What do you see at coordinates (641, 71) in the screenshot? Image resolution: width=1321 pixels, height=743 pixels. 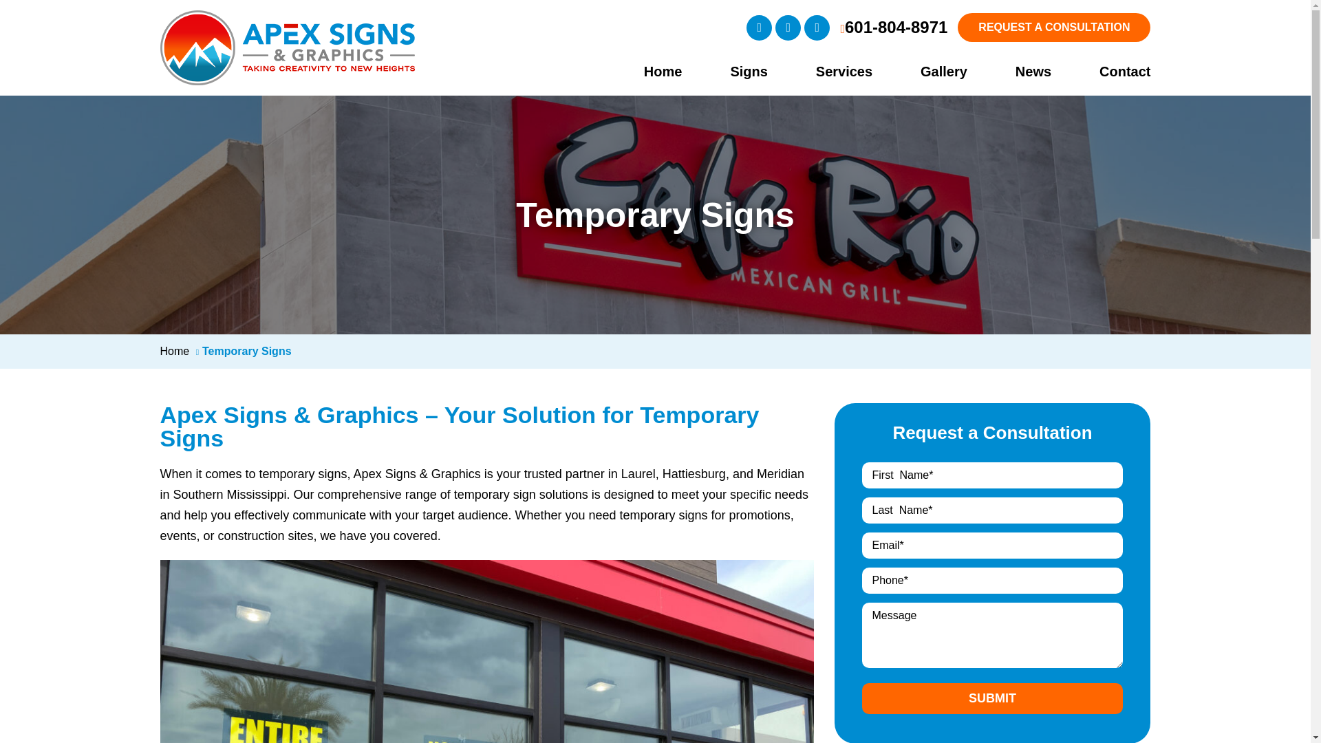 I see `Home` at bounding box center [641, 71].